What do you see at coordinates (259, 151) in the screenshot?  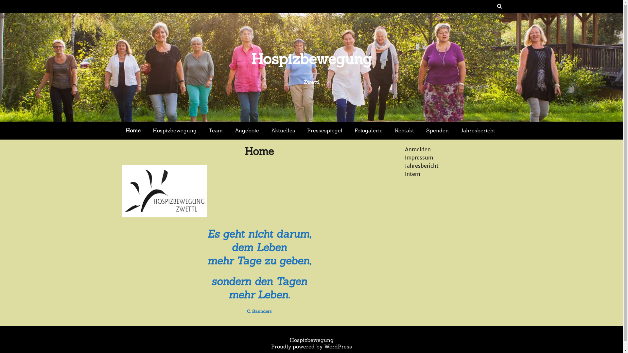 I see `Home` at bounding box center [259, 151].